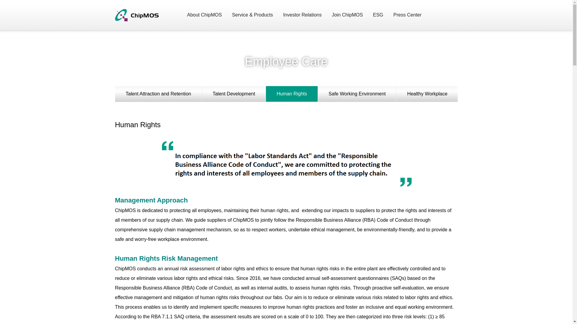 The height and width of the screenshot is (324, 577). I want to click on Investor Relations, so click(302, 19).